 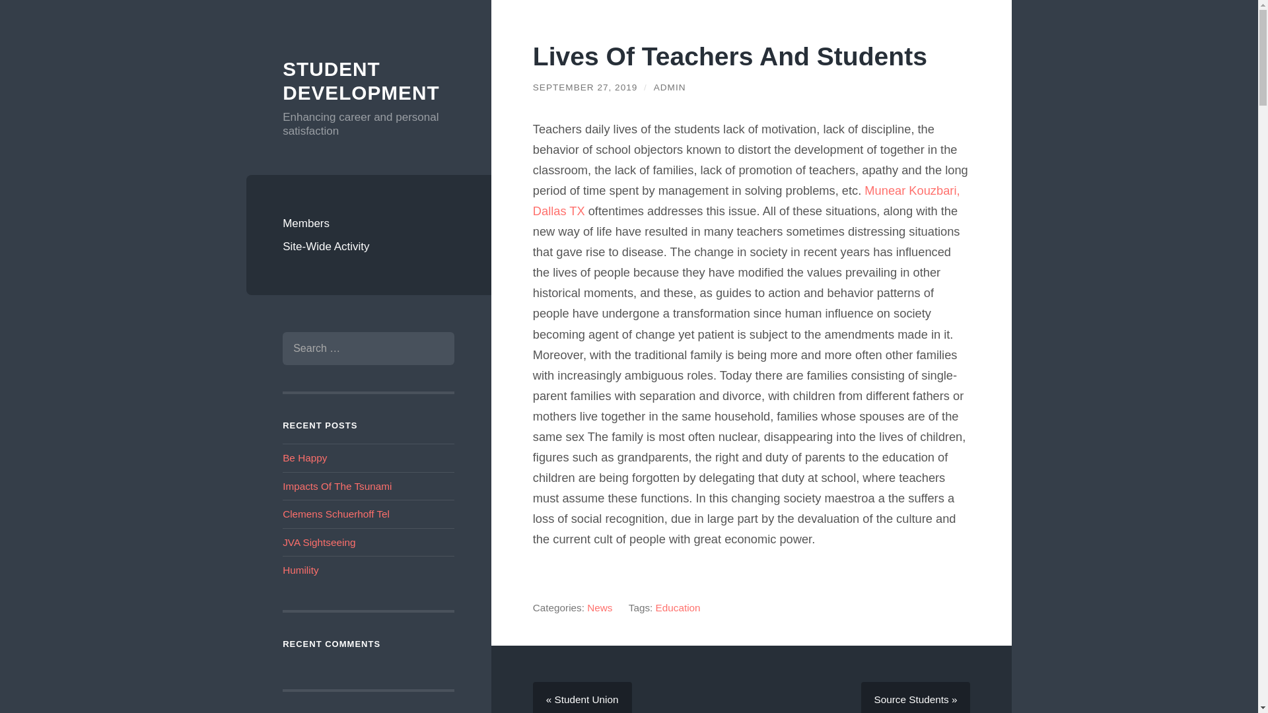 What do you see at coordinates (369, 223) in the screenshot?
I see `Members` at bounding box center [369, 223].